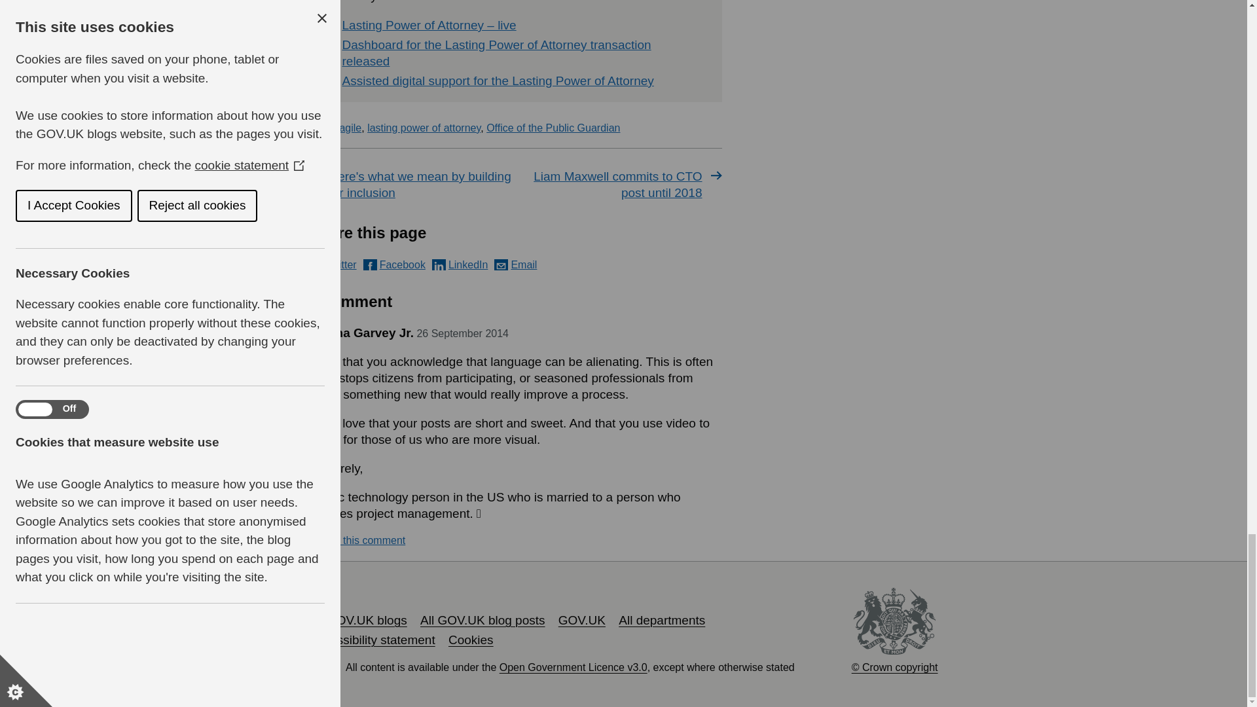 The width and height of the screenshot is (1257, 707). What do you see at coordinates (621, 185) in the screenshot?
I see `Liam Maxwell commits to CTO post until 2018` at bounding box center [621, 185].